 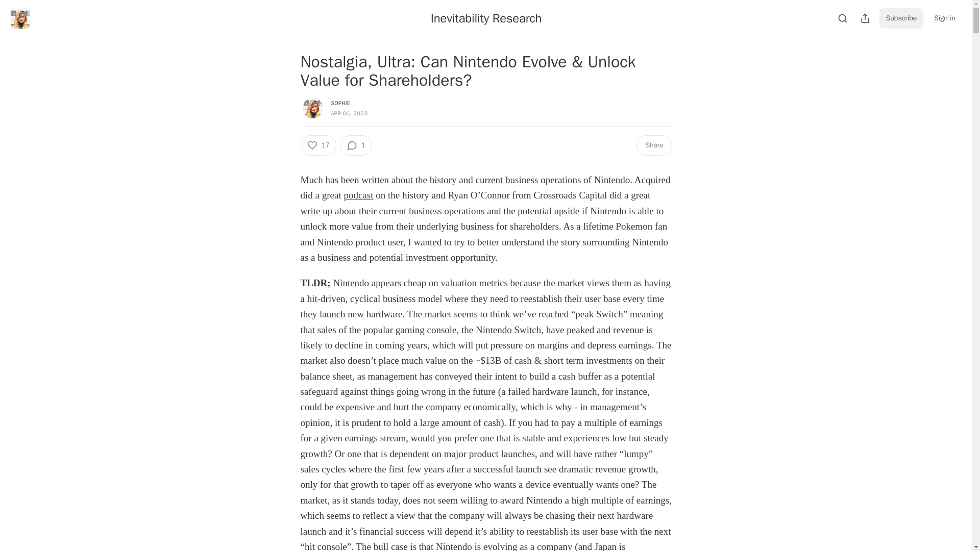 I want to click on Share, so click(x=653, y=145).